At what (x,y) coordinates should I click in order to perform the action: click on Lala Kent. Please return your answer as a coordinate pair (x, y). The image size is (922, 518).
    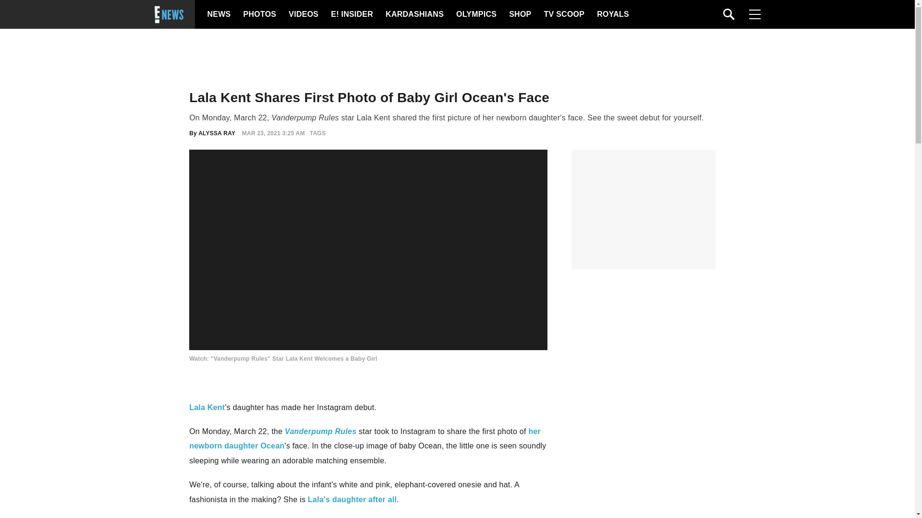
    Looking at the image, I should click on (206, 407).